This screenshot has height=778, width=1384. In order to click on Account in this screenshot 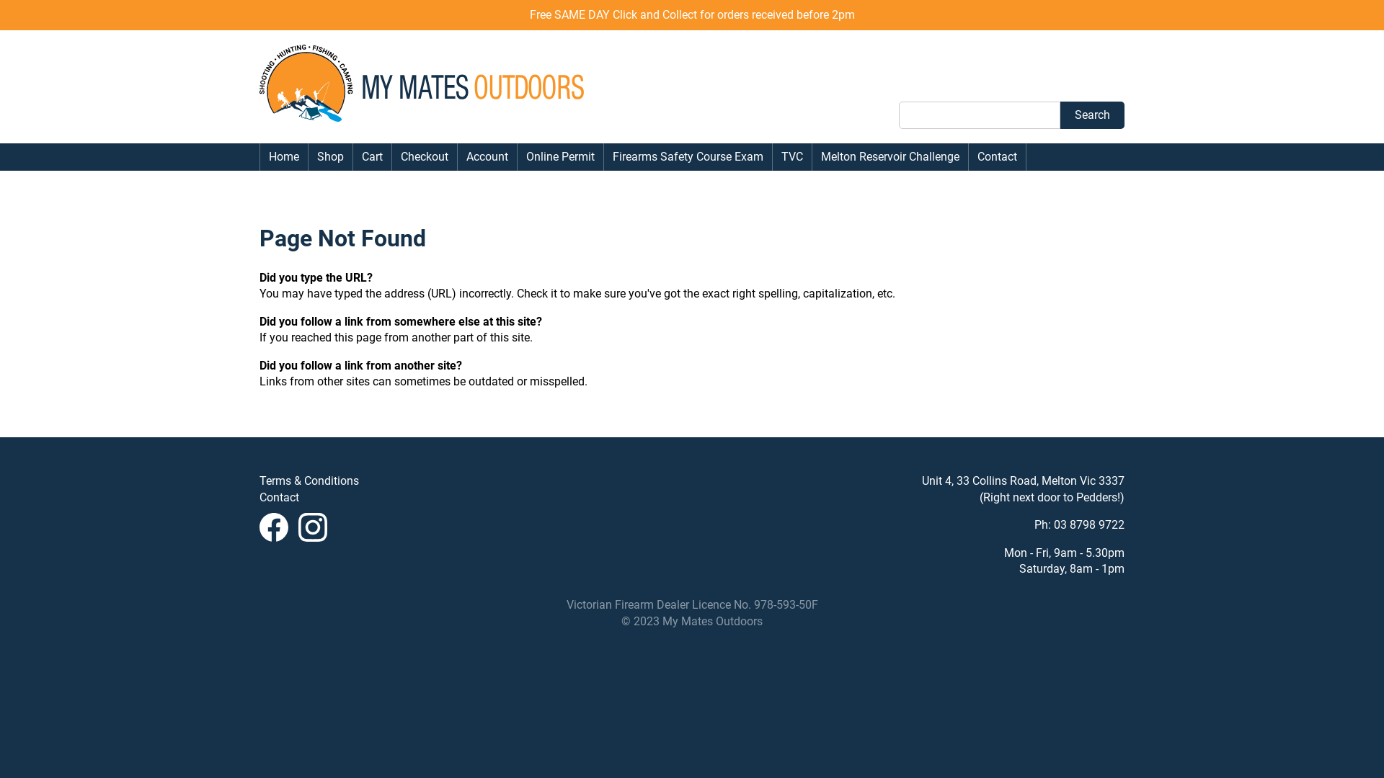, I will do `click(487, 157)`.